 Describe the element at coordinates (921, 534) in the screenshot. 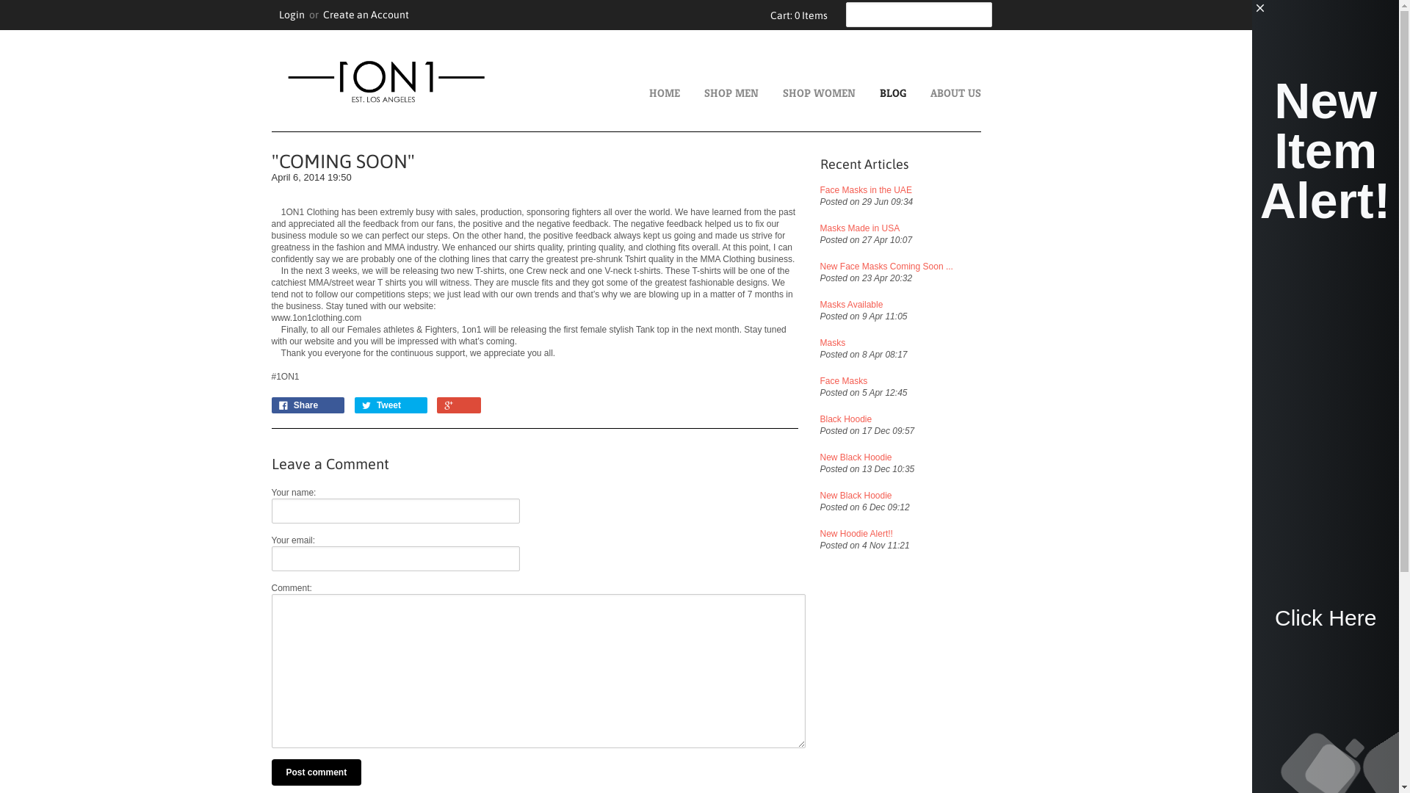

I see `New Hoodie Alert!!` at that location.